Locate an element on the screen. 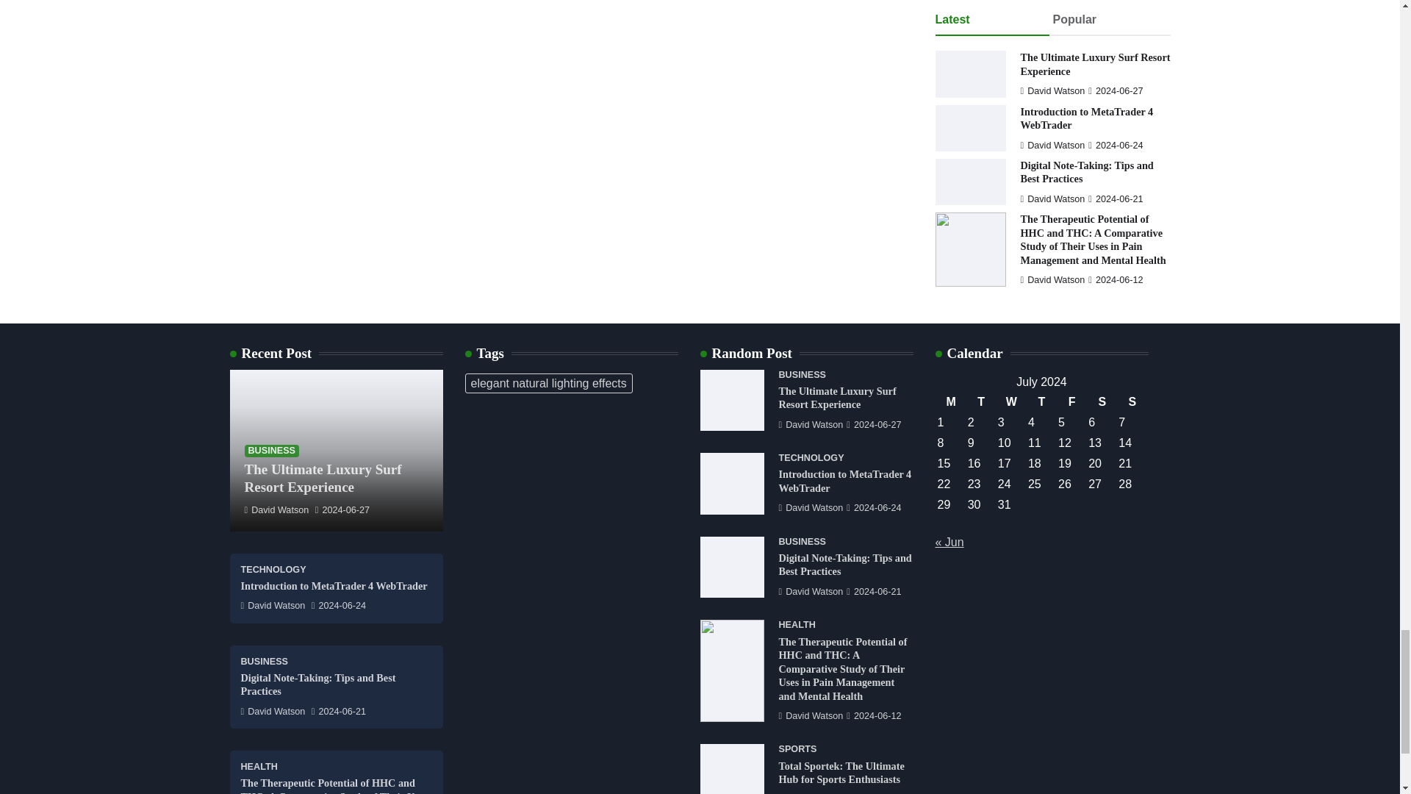 The image size is (1411, 794). Thursday is located at coordinates (1041, 401).